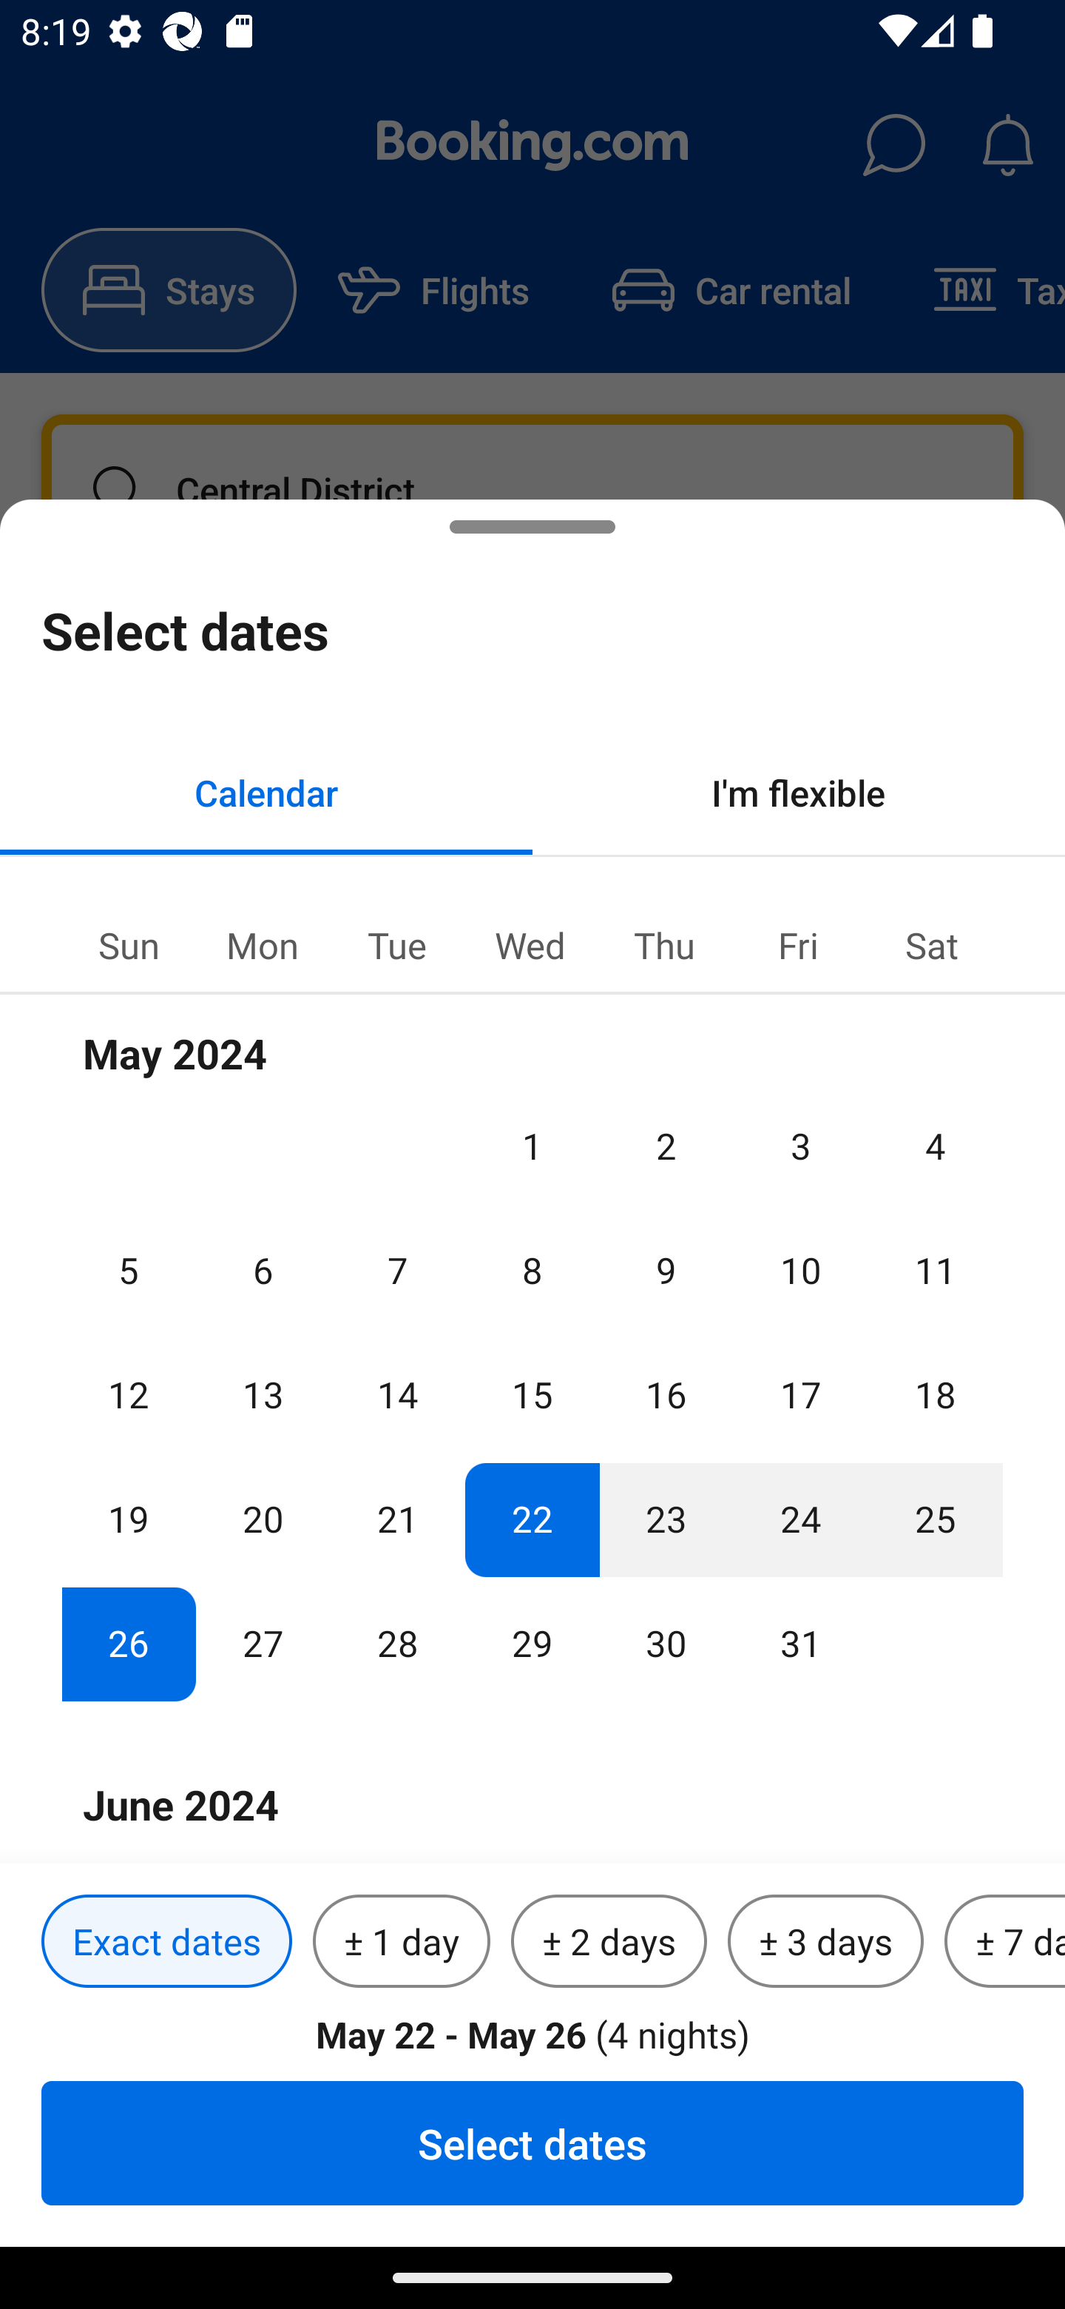 This screenshot has height=2309, width=1065. I want to click on ± 7 days, so click(1004, 1942).